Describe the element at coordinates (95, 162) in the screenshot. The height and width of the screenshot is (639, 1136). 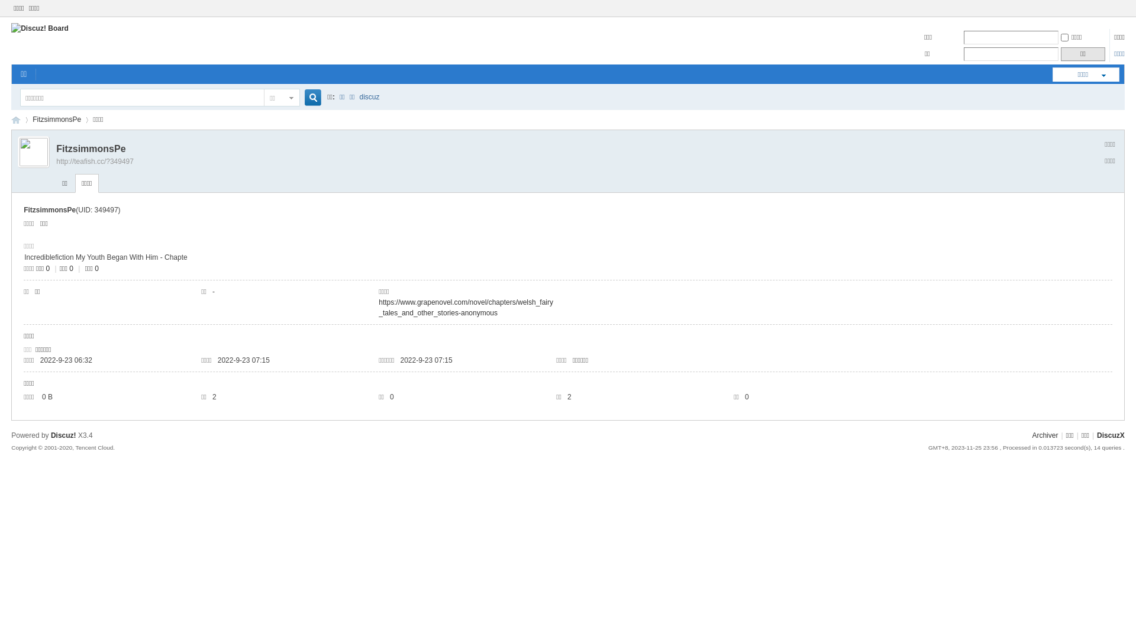
I see `http://teafish.cc/?349497` at that location.